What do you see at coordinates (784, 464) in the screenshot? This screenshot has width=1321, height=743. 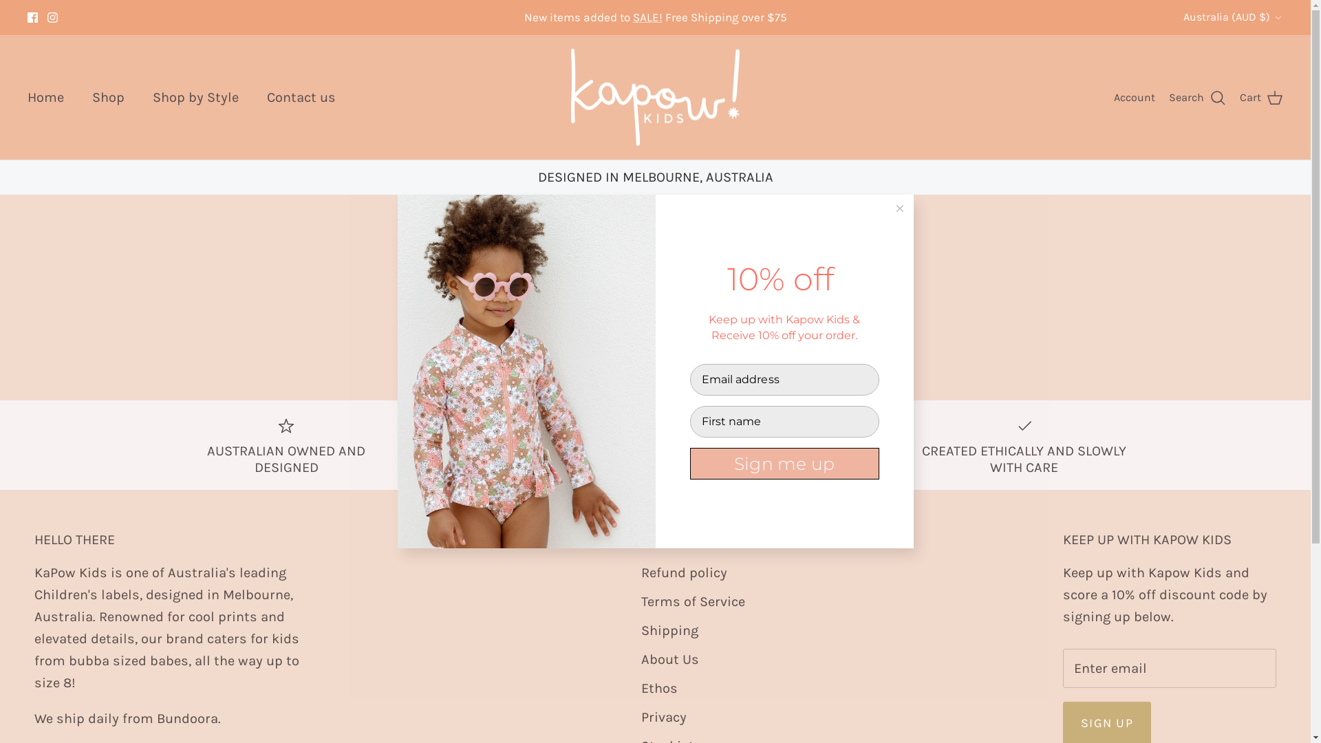 I see `Sign me up` at bounding box center [784, 464].